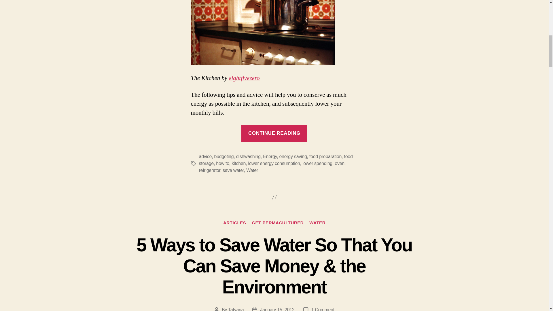 The height and width of the screenshot is (311, 553). I want to click on Energy, so click(270, 156).